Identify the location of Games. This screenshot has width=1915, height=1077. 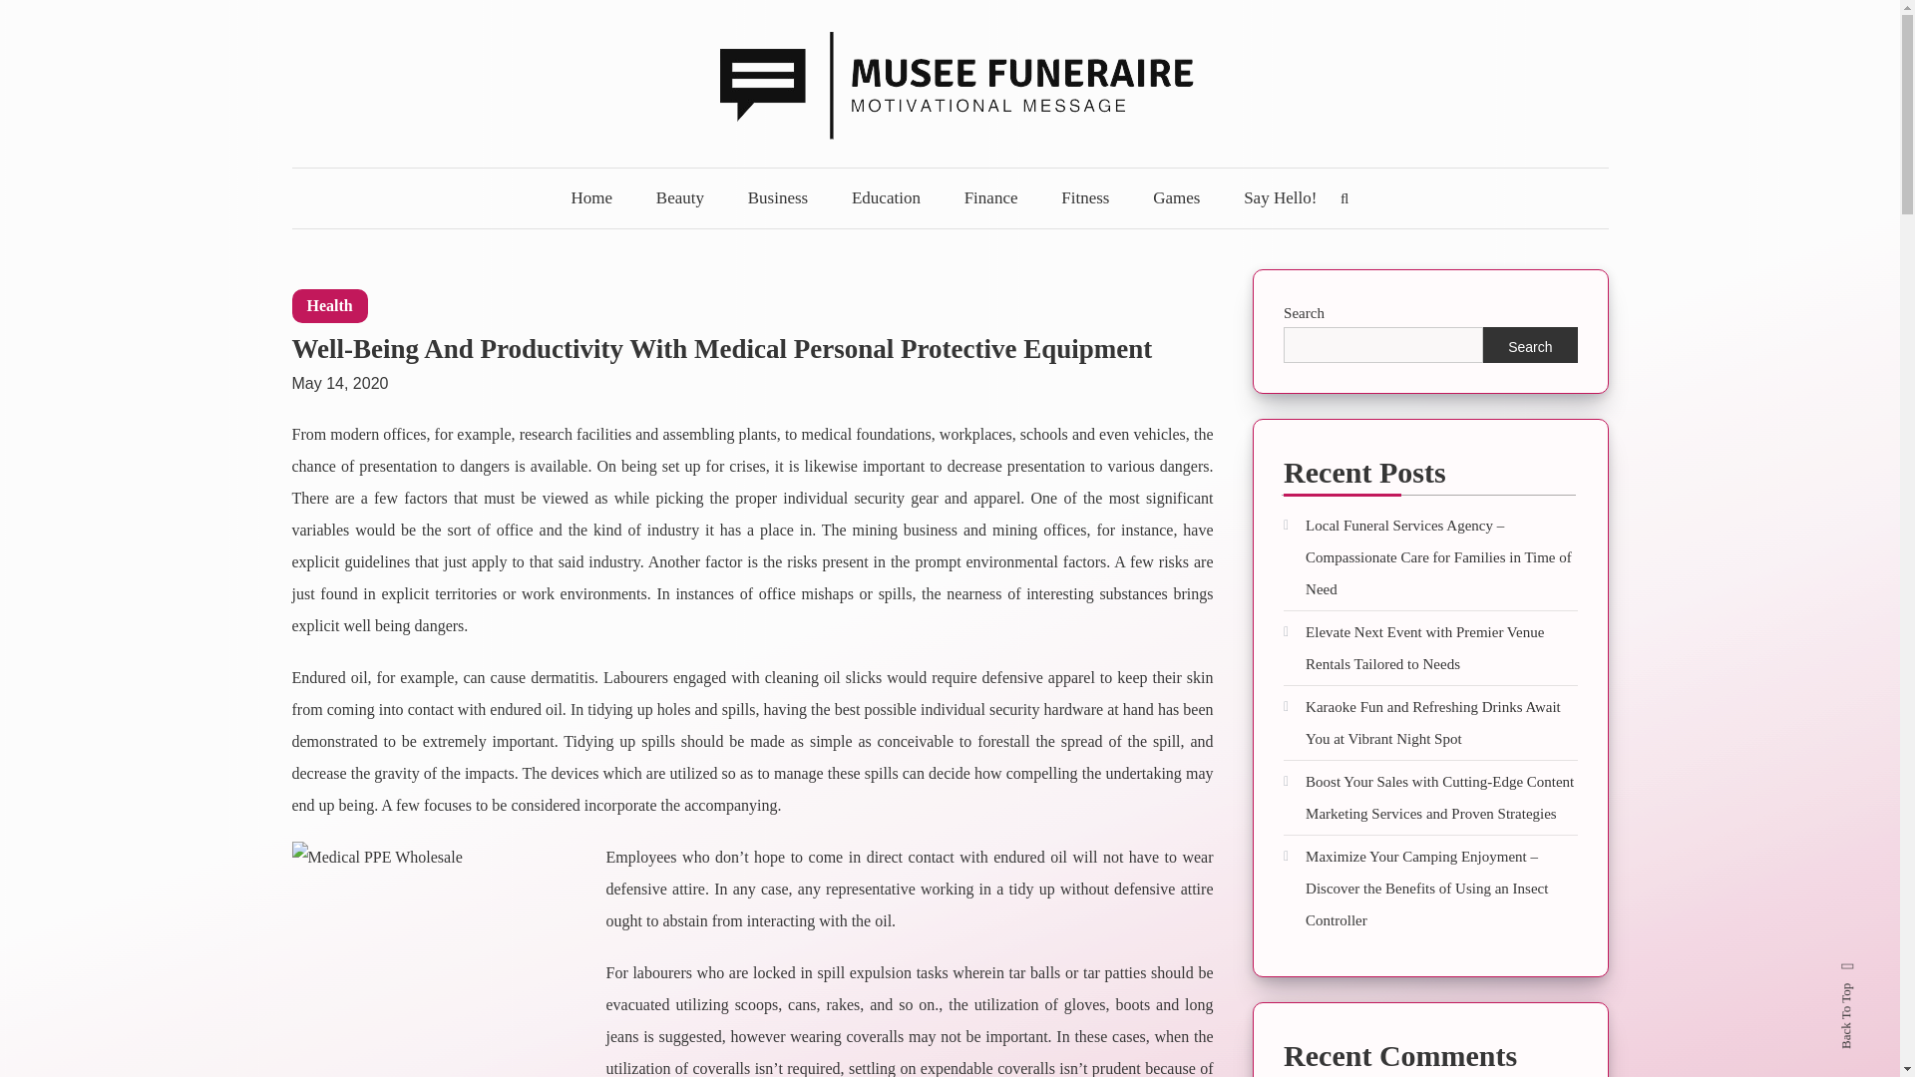
(1177, 197).